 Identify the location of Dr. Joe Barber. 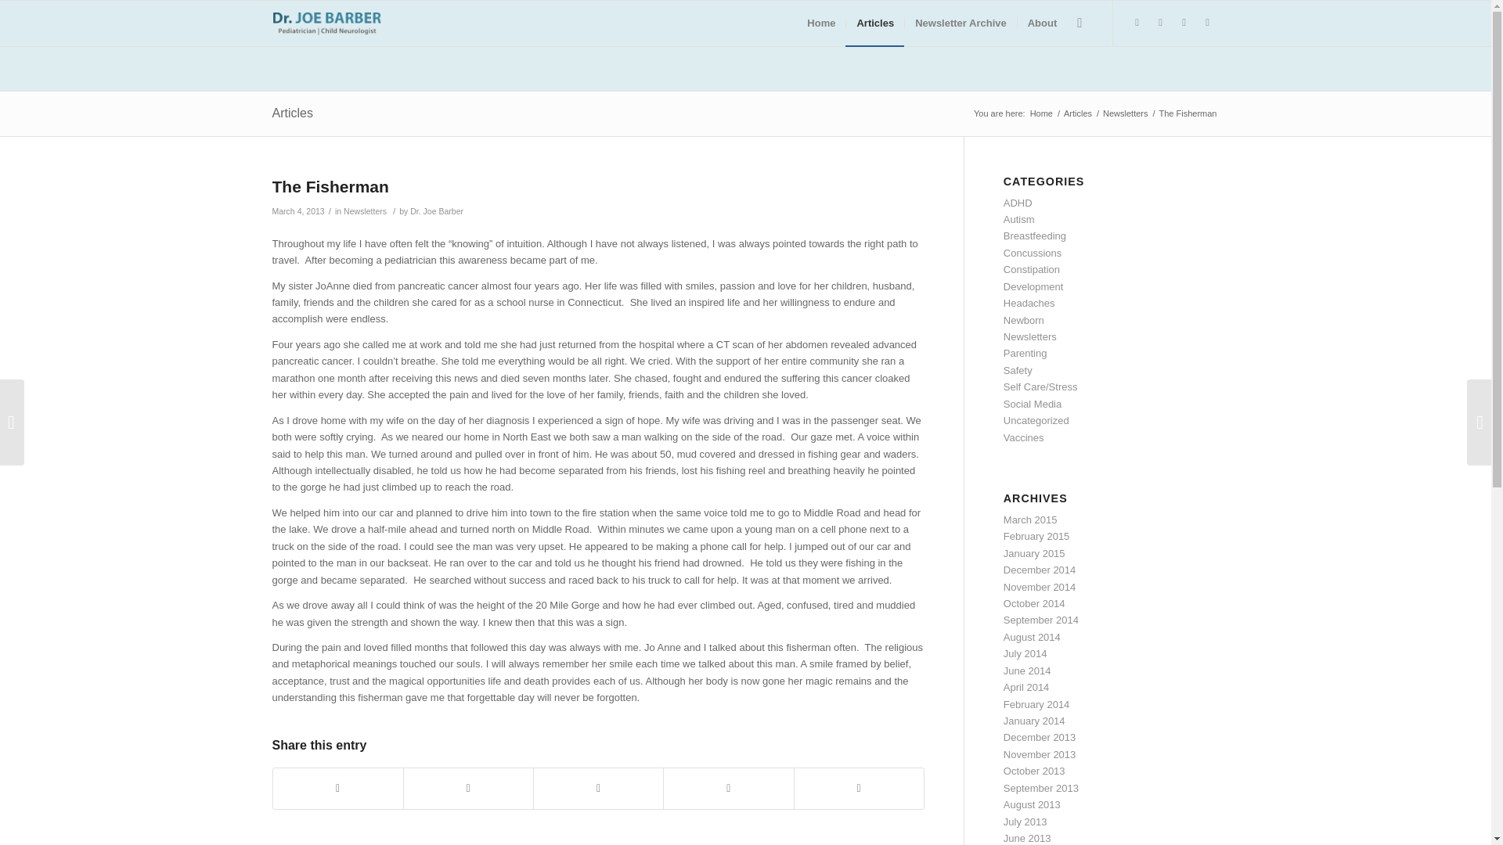
(437, 211).